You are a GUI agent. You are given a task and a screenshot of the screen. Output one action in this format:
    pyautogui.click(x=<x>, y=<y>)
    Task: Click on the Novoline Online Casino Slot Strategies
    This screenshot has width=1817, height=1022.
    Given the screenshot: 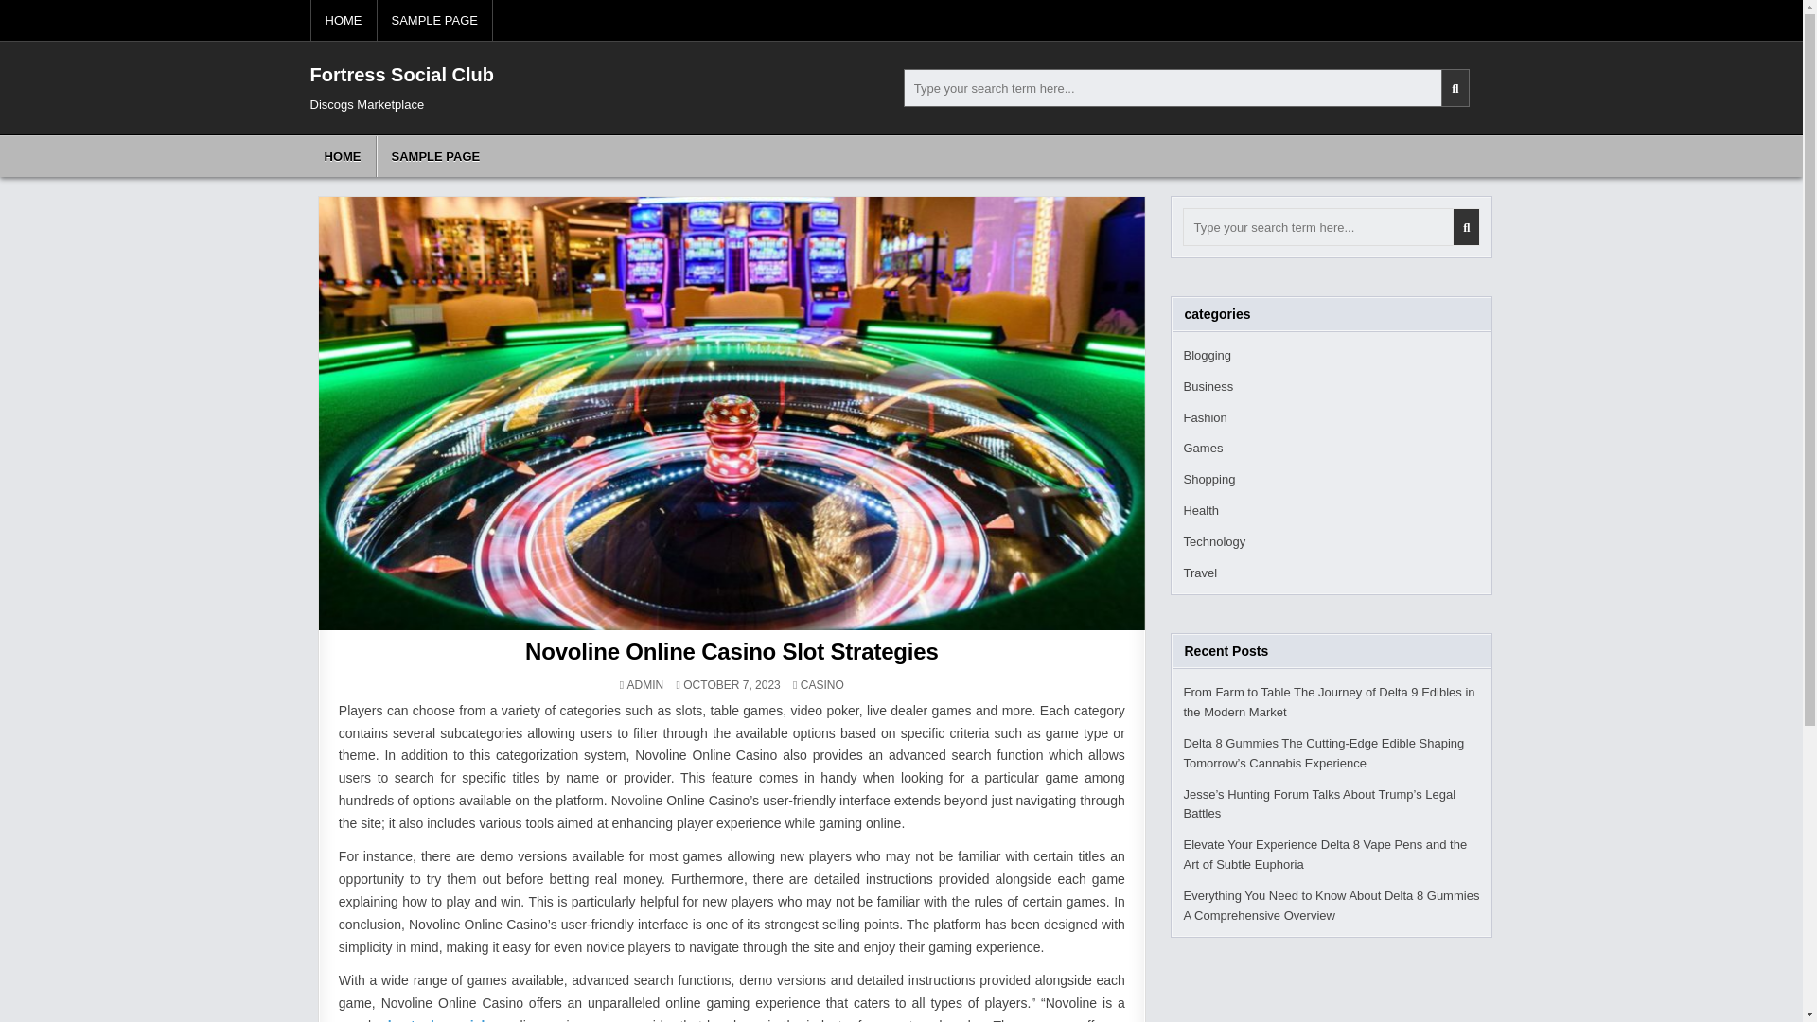 What is the action you would take?
    pyautogui.click(x=731, y=651)
    